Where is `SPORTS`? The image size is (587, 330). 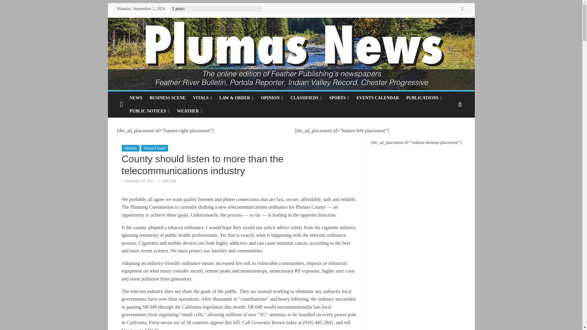
SPORTS is located at coordinates (339, 98).